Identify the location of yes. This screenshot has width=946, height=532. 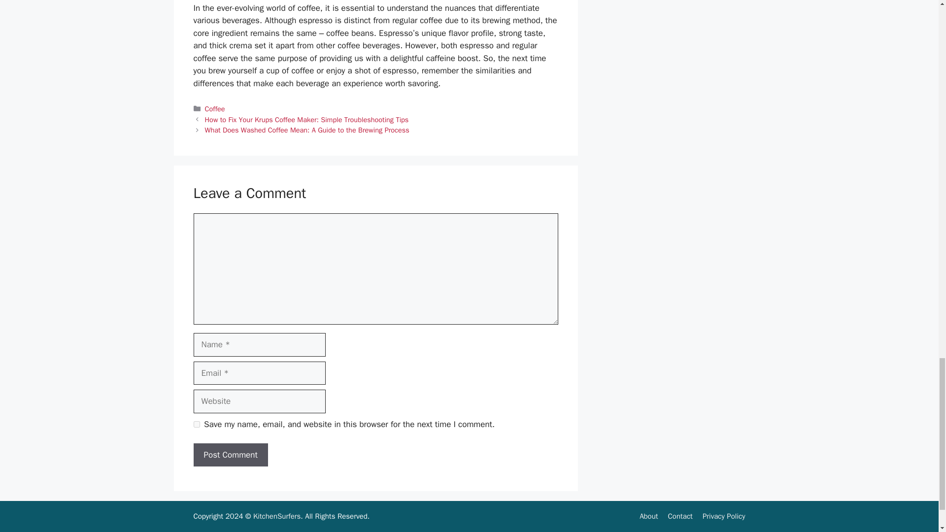
(196, 425).